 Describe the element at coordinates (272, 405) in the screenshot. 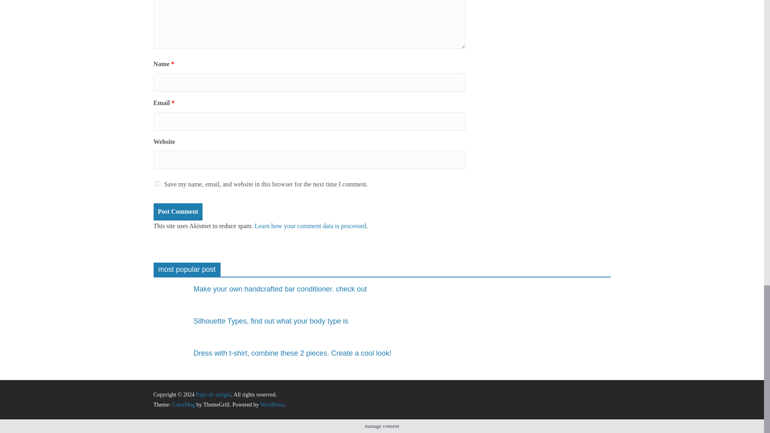

I see `WordPress` at that location.